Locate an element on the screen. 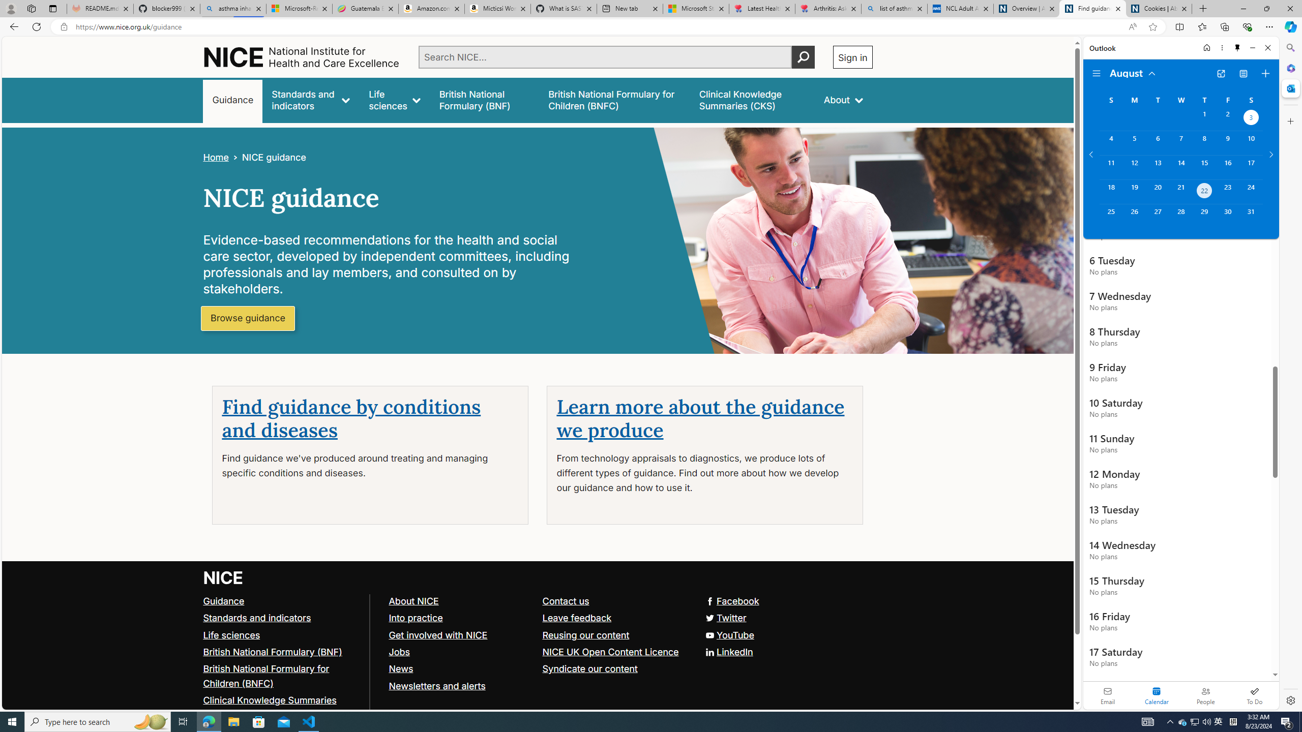  About NICE is located at coordinates (413, 600).